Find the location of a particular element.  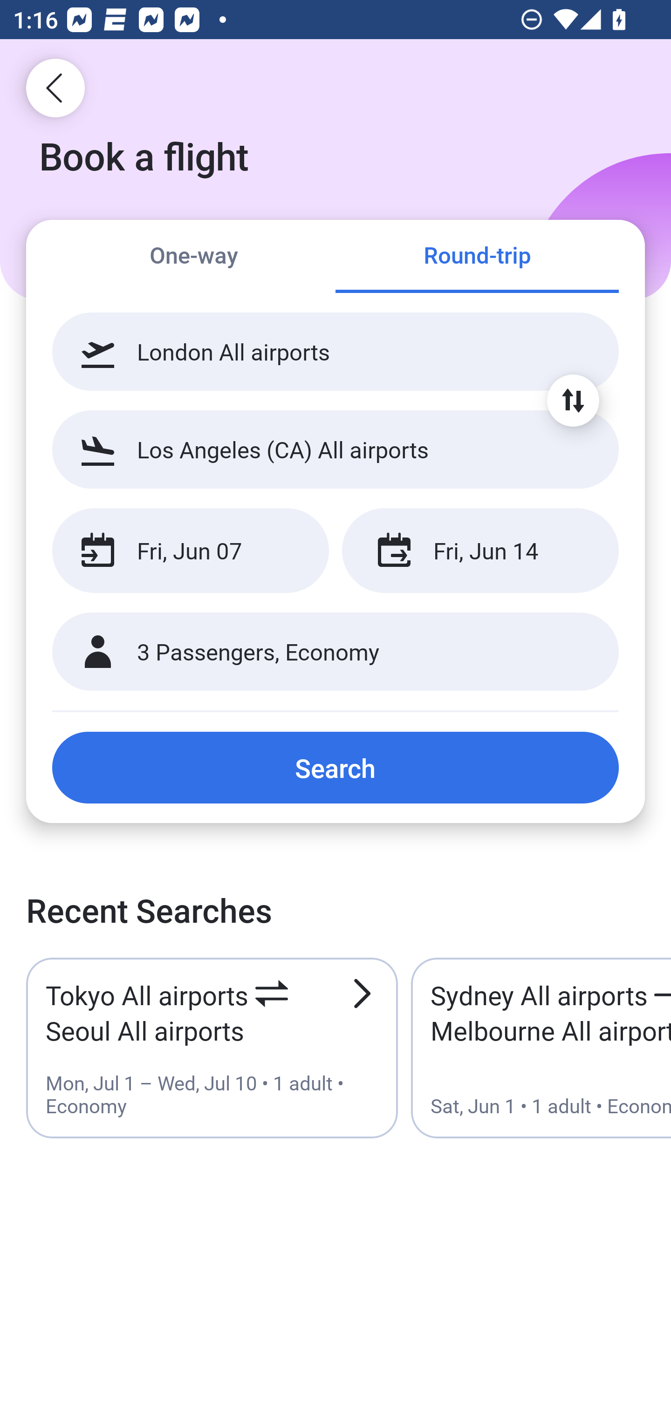

Los Angeles (CA) All airports is located at coordinates (335, 449).